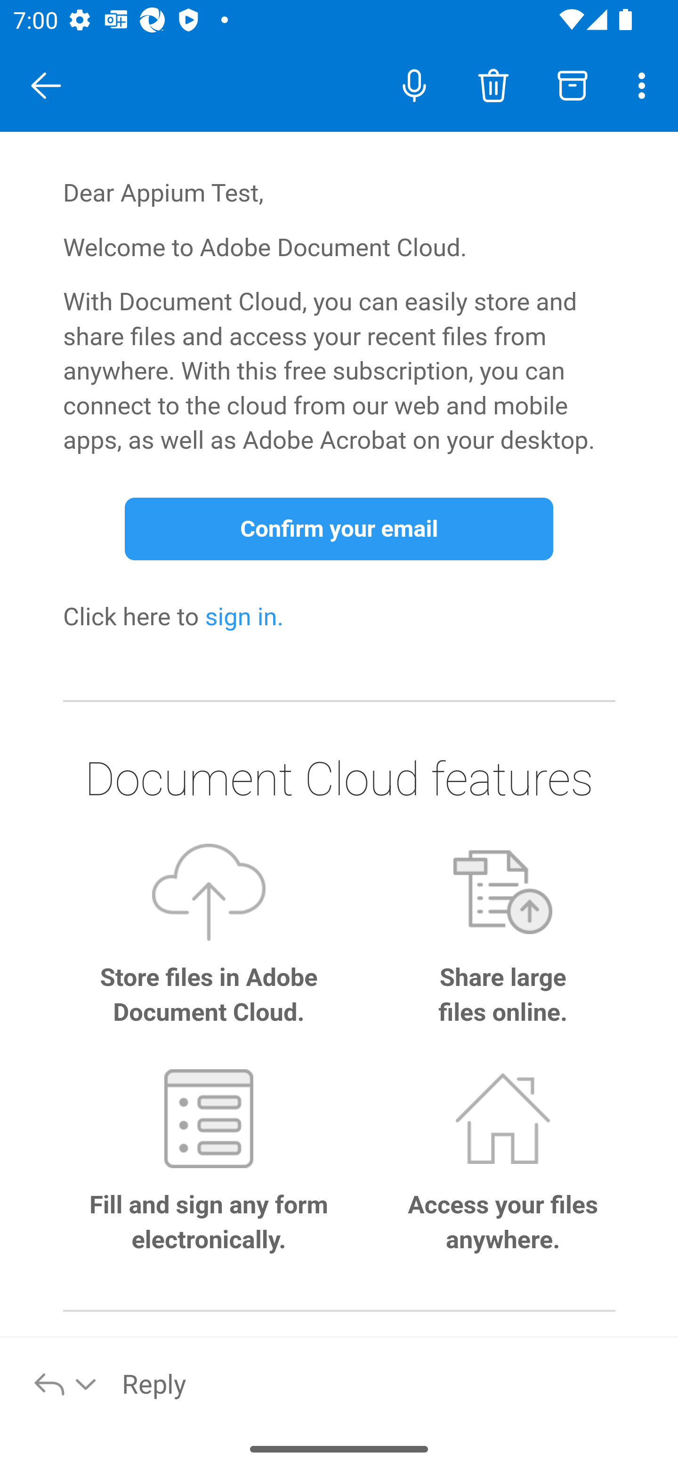  What do you see at coordinates (493, 85) in the screenshot?
I see `Delete` at bounding box center [493, 85].